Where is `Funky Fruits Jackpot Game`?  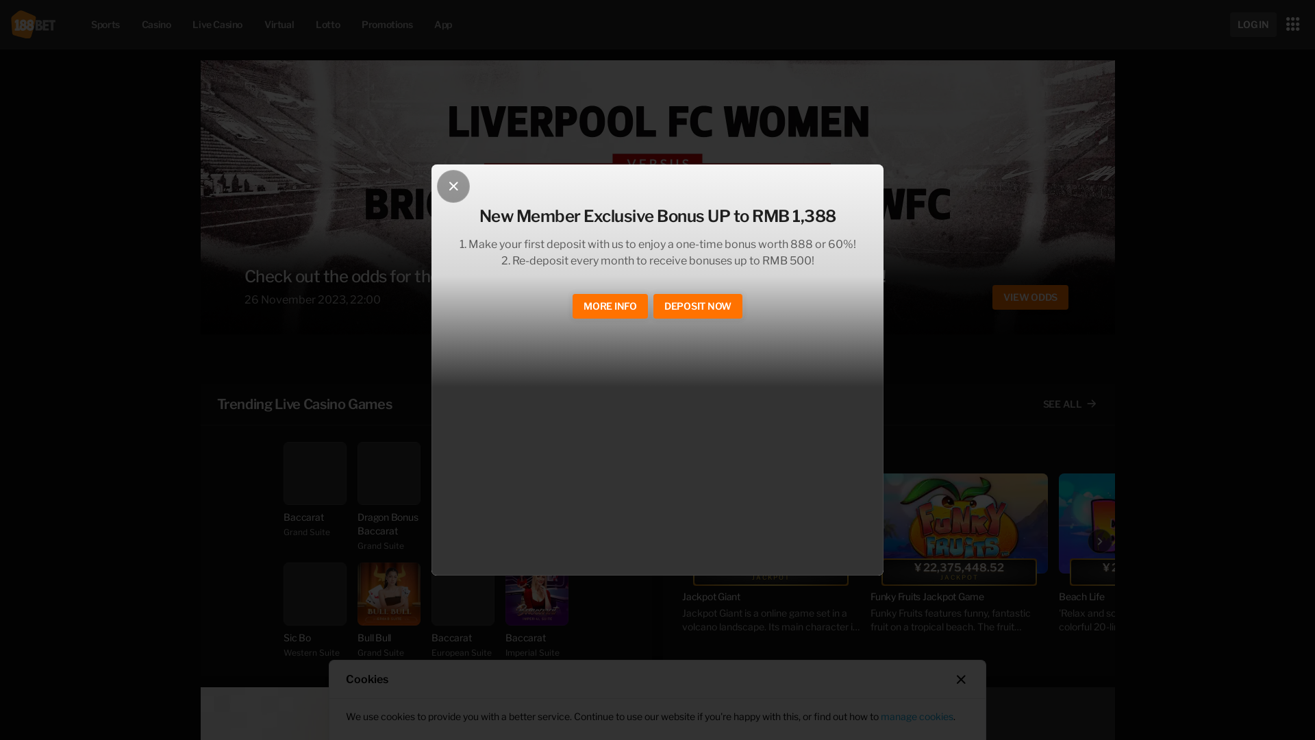 Funky Fruits Jackpot Game is located at coordinates (959, 597).